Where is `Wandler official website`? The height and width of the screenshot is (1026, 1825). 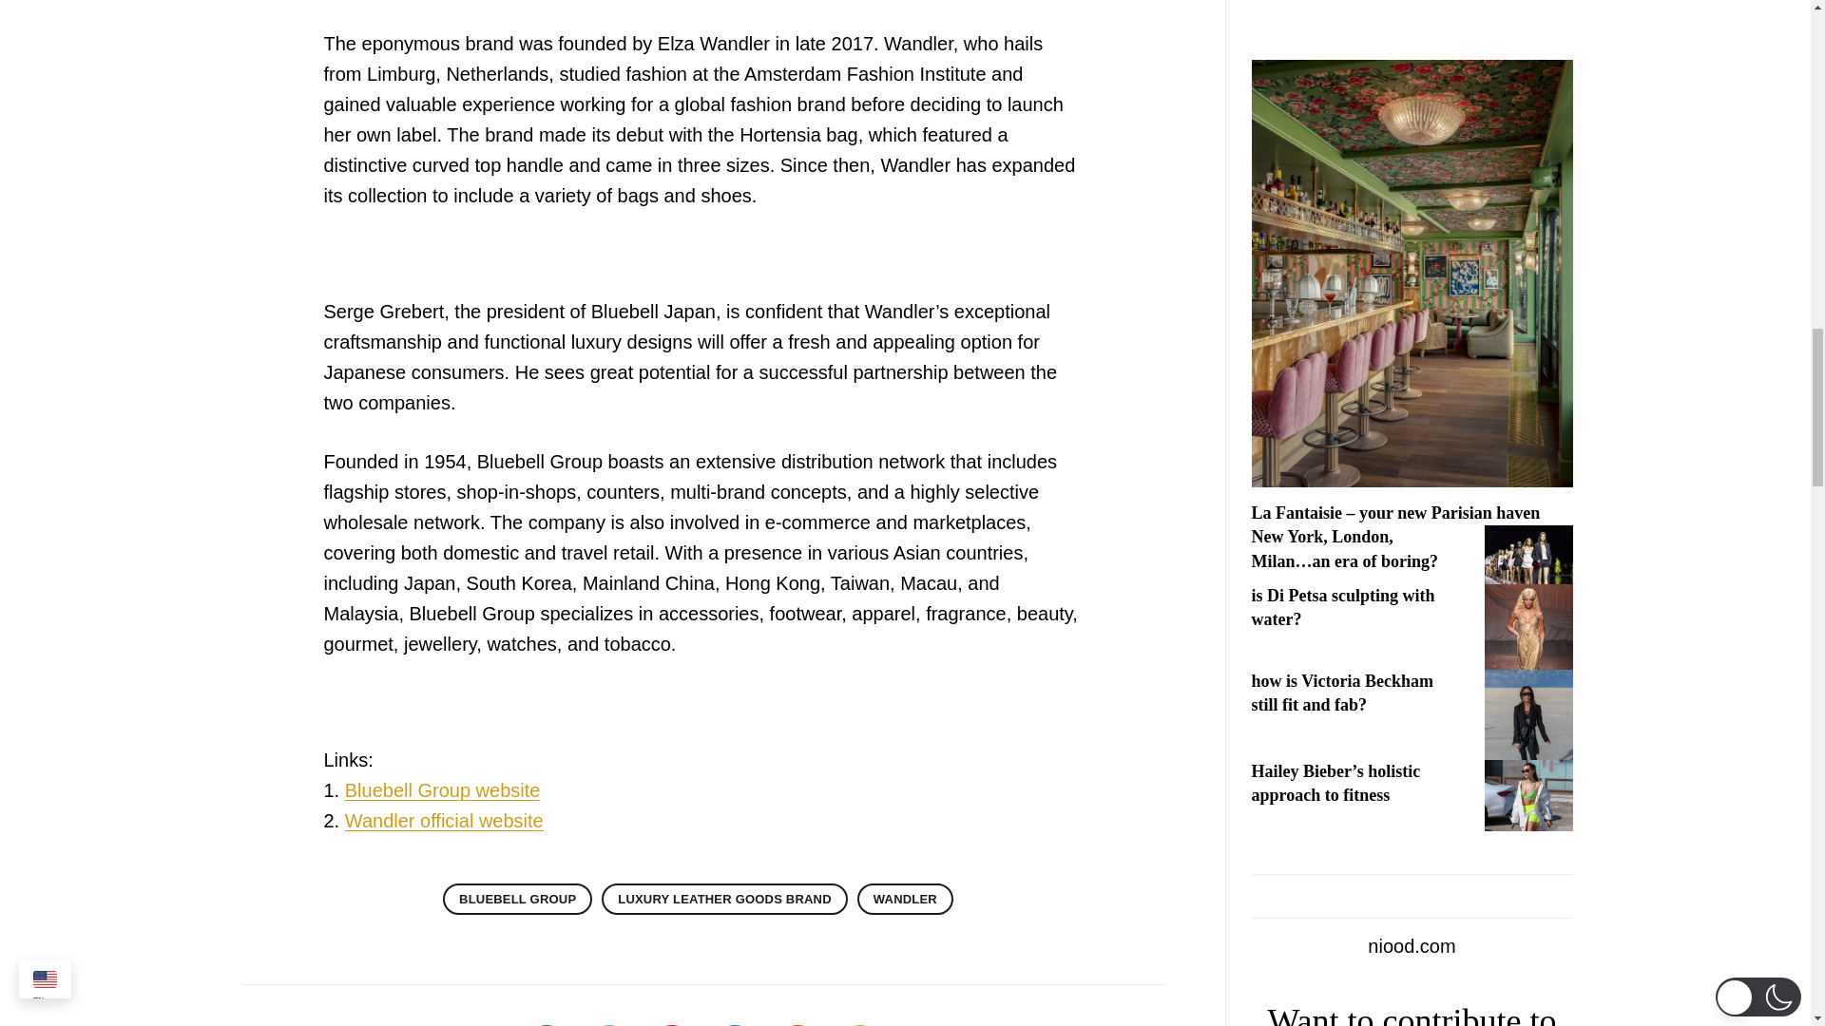
Wandler official website is located at coordinates (444, 821).